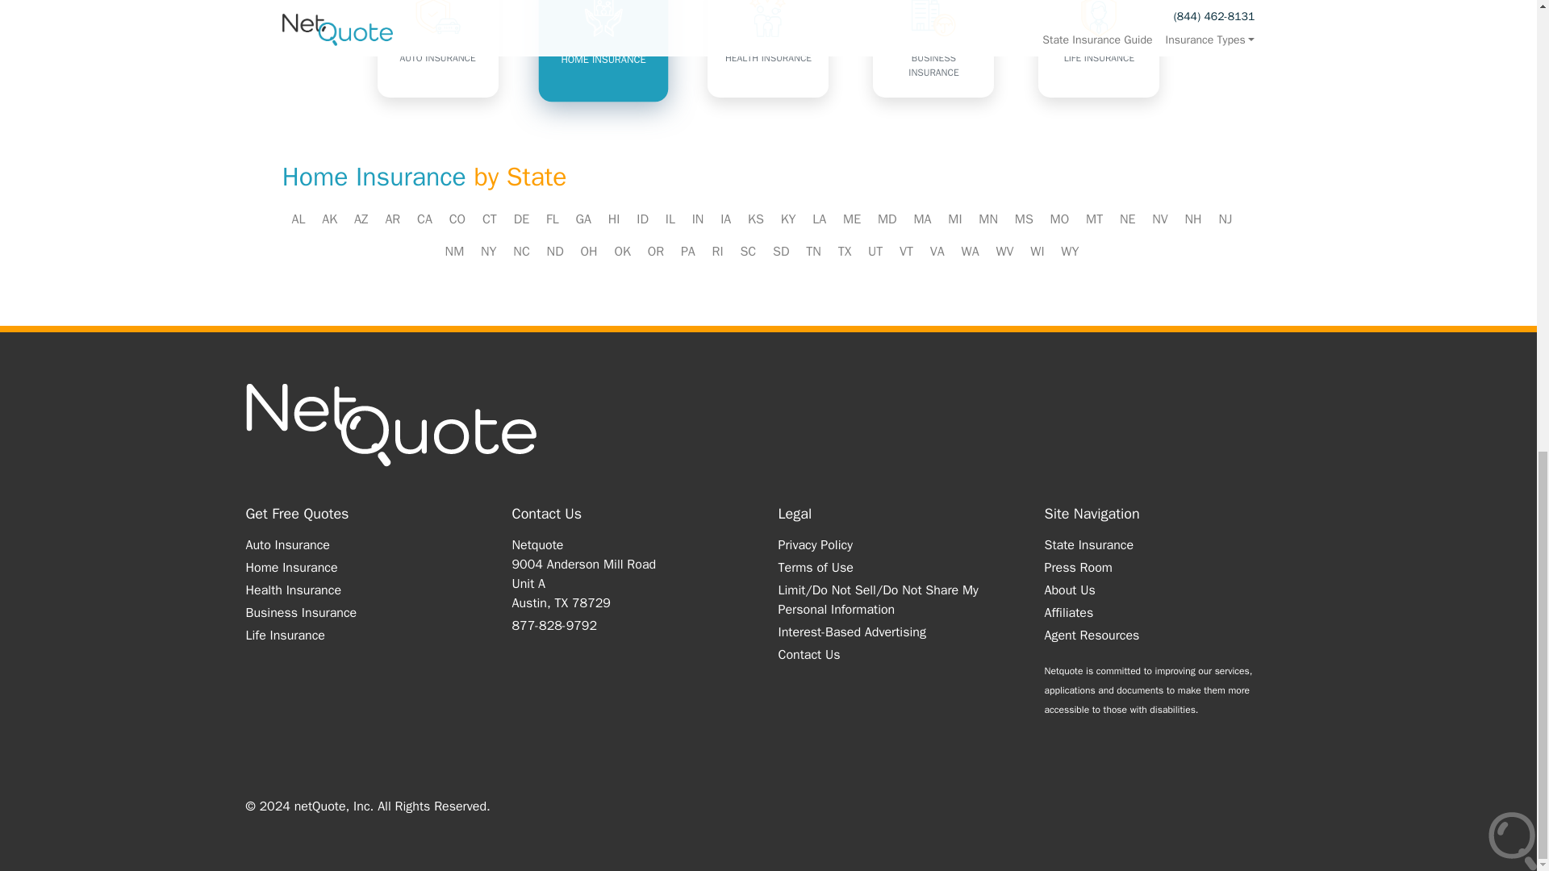 This screenshot has width=1549, height=871. Describe the element at coordinates (438, 48) in the screenshot. I see `AUTO INSURANCE` at that location.